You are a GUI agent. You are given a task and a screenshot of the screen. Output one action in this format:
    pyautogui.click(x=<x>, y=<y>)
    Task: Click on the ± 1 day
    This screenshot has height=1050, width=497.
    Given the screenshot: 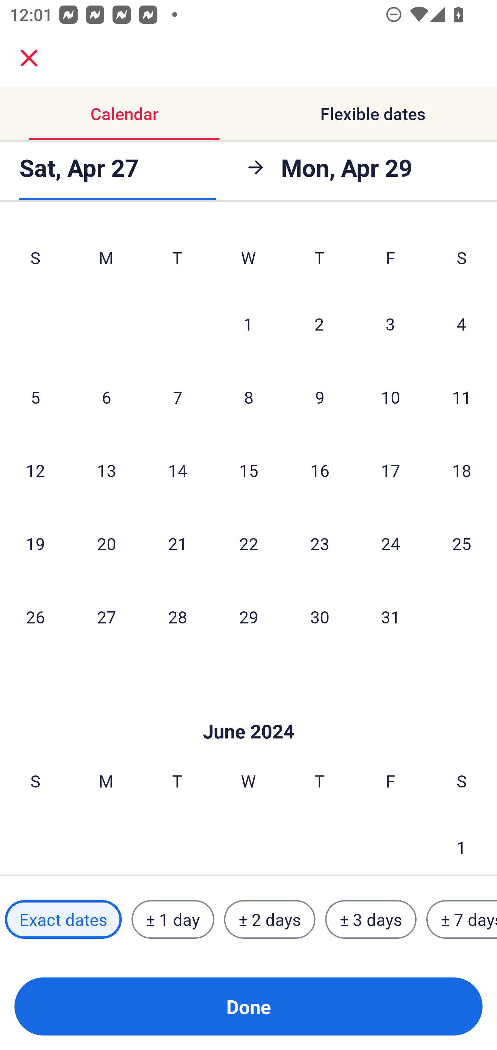 What is the action you would take?
    pyautogui.click(x=173, y=919)
    